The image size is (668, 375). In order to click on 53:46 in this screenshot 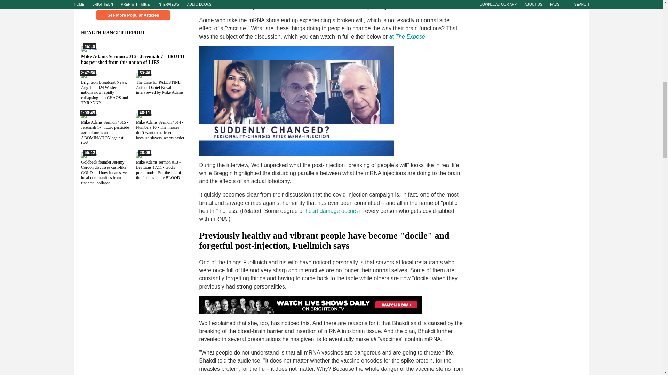, I will do `click(143, 75)`.